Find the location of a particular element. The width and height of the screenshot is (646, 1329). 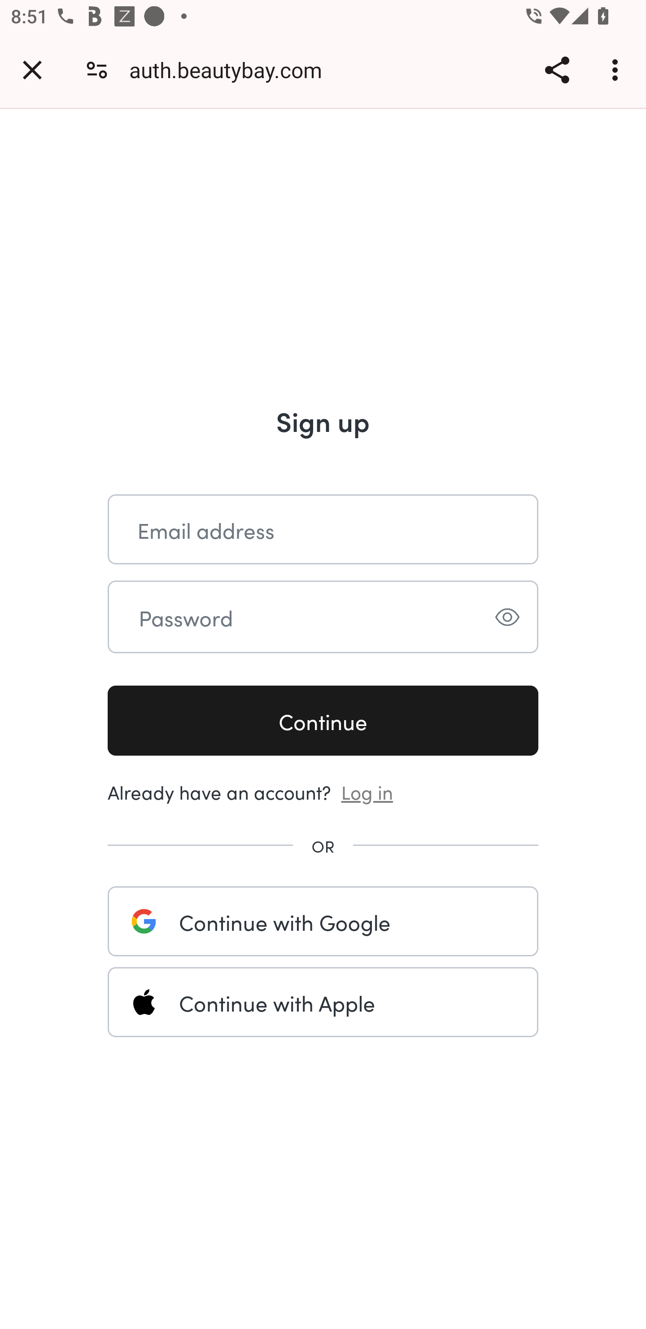

Connection is secure is located at coordinates (97, 69).